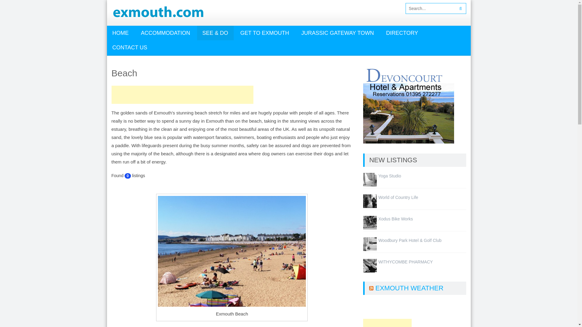  Describe the element at coordinates (370, 265) in the screenshot. I see `WITHYCOMBE PHARMACY` at that location.